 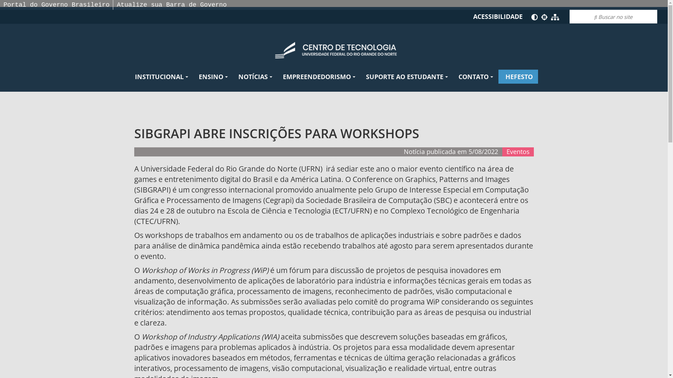 What do you see at coordinates (535, 17) in the screenshot?
I see `Contraste` at bounding box center [535, 17].